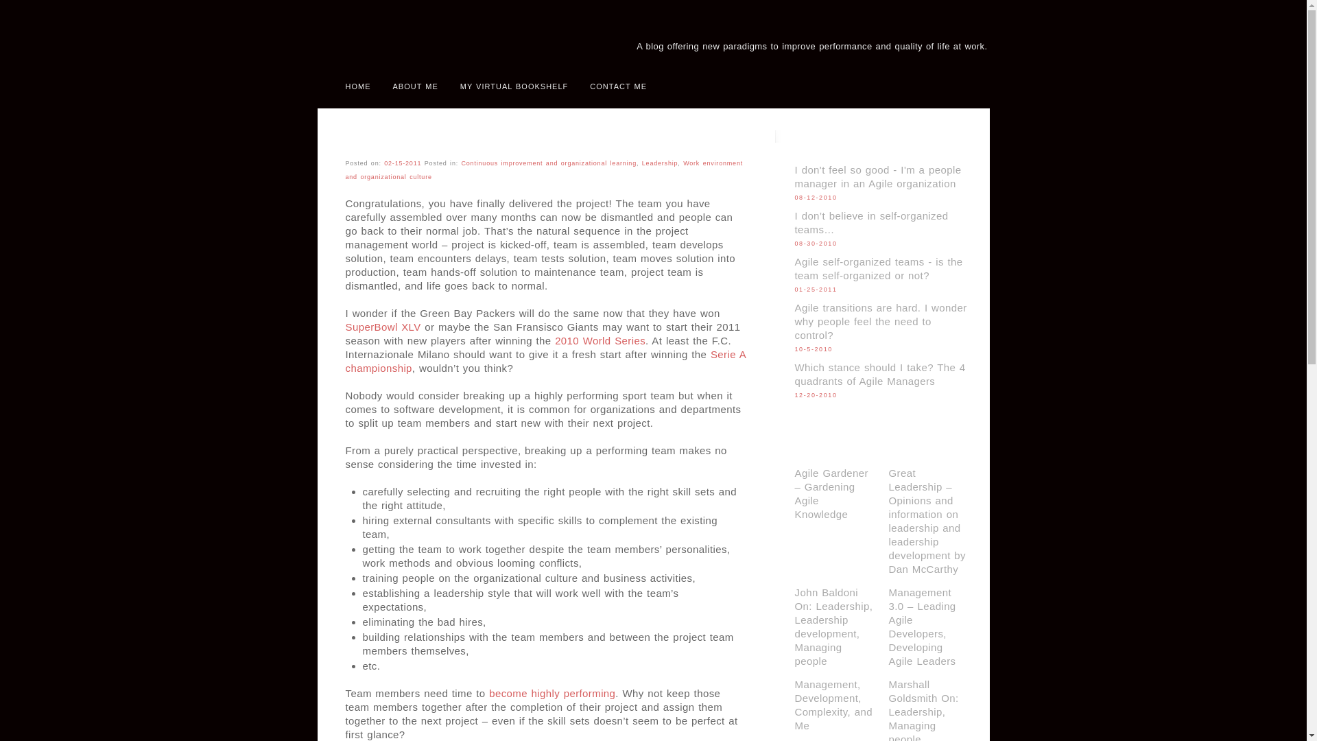  What do you see at coordinates (415, 88) in the screenshot?
I see `About Me` at bounding box center [415, 88].